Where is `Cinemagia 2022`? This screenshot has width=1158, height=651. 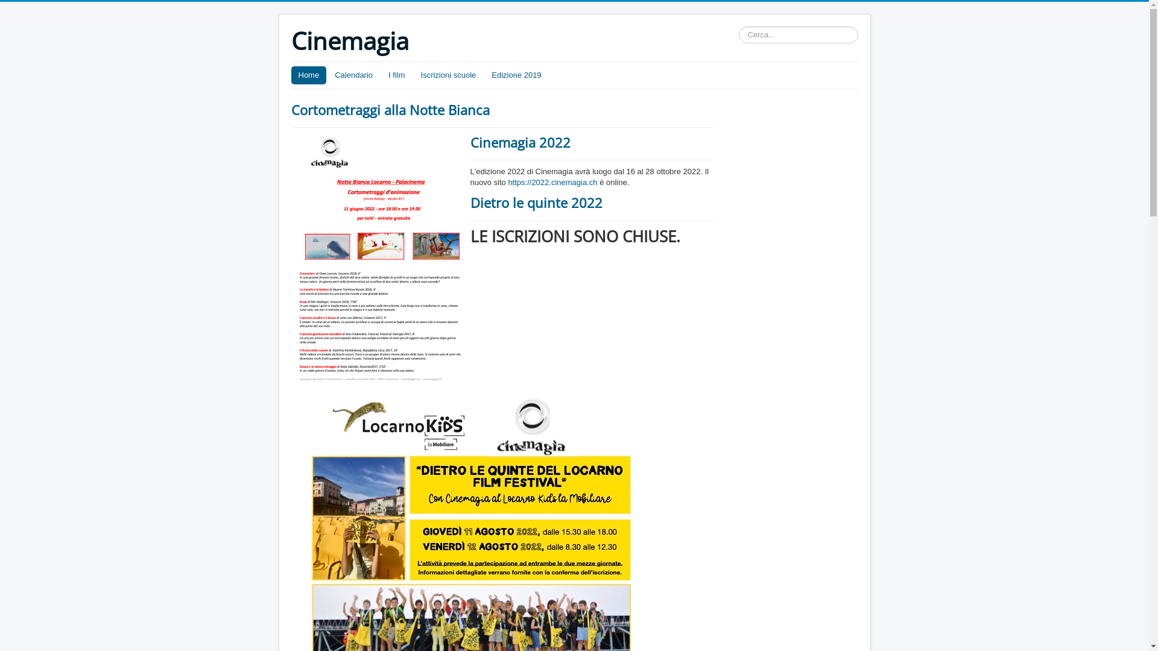 Cinemagia 2022 is located at coordinates (520, 142).